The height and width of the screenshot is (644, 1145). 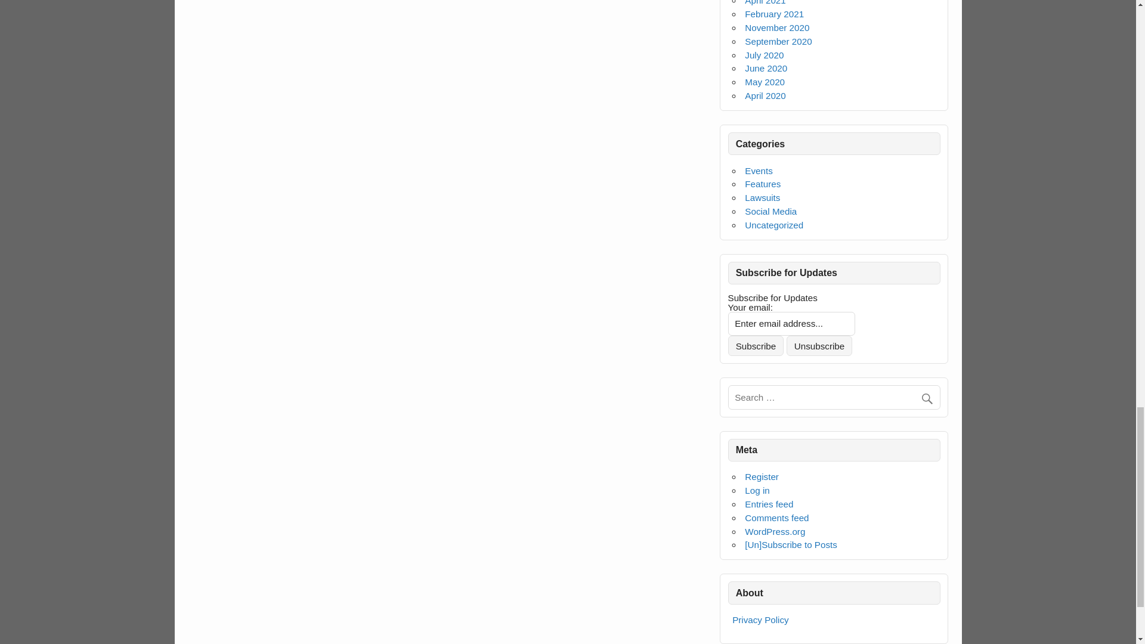 What do you see at coordinates (765, 95) in the screenshot?
I see `April 2020` at bounding box center [765, 95].